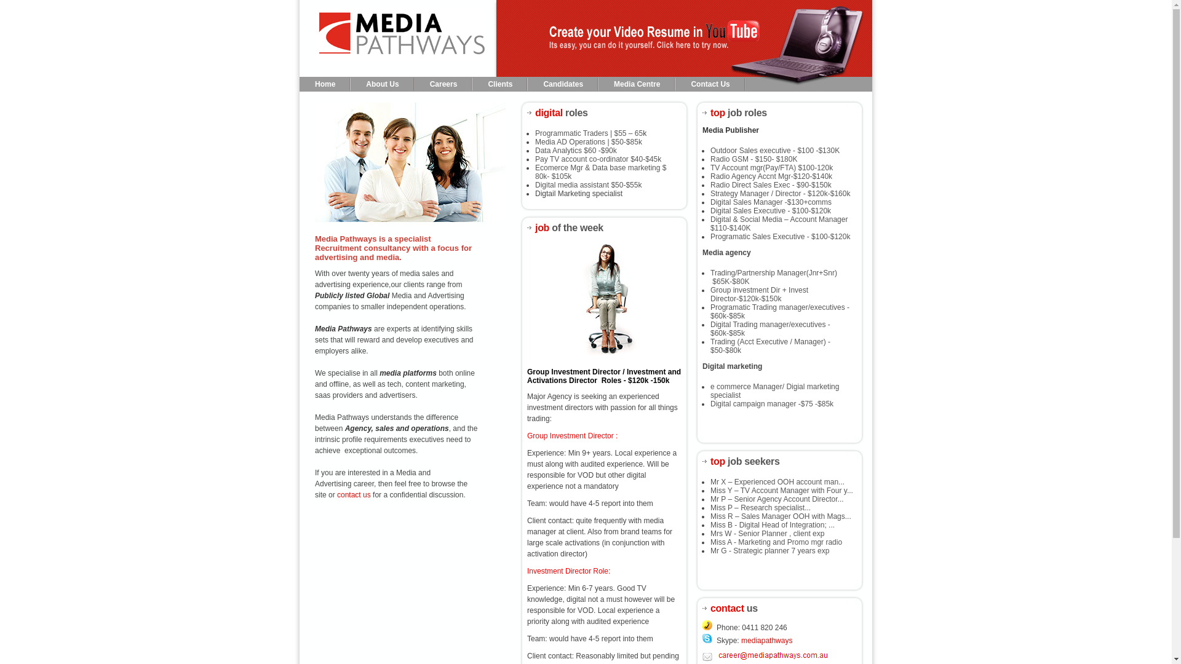 This screenshot has height=664, width=1181. I want to click on Mrs W - Senior Planner , client exp, so click(768, 534).